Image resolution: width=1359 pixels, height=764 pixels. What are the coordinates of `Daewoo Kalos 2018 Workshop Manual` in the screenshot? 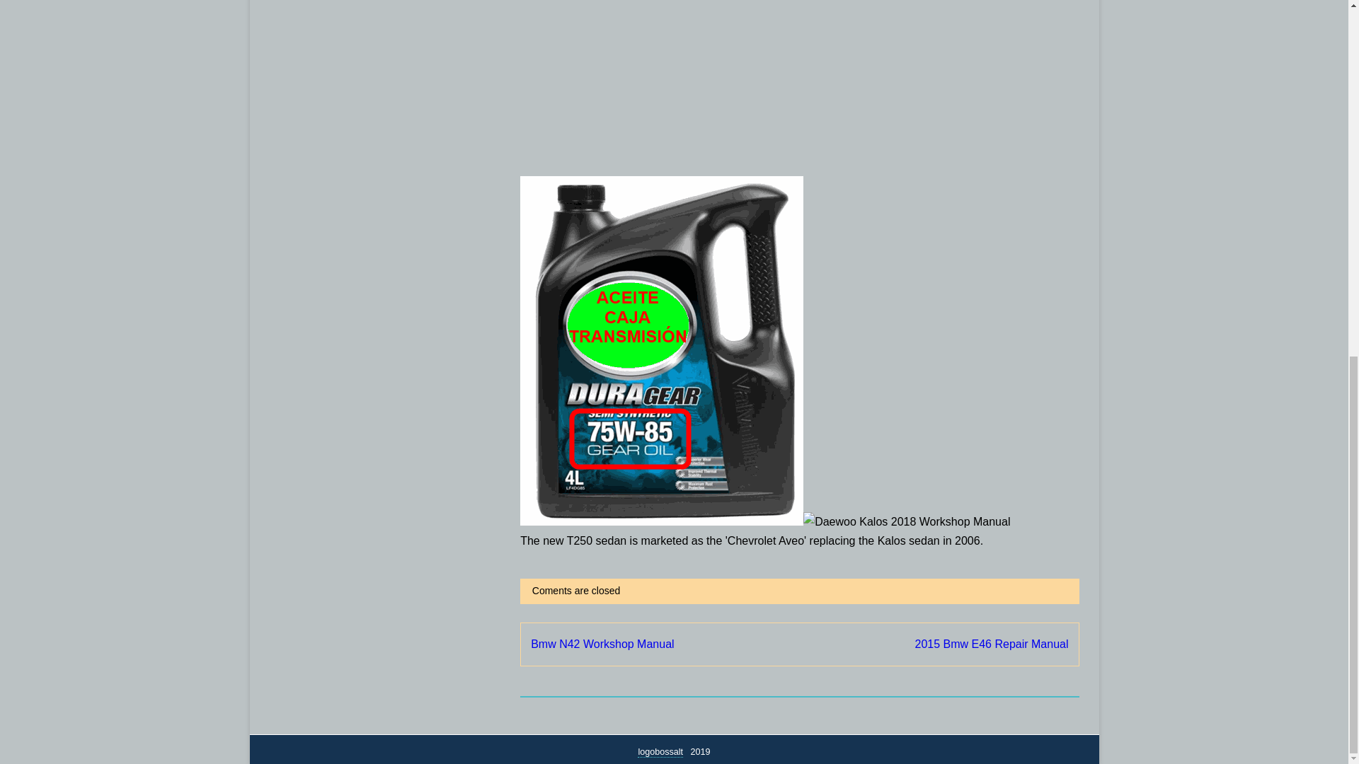 It's located at (906, 521).